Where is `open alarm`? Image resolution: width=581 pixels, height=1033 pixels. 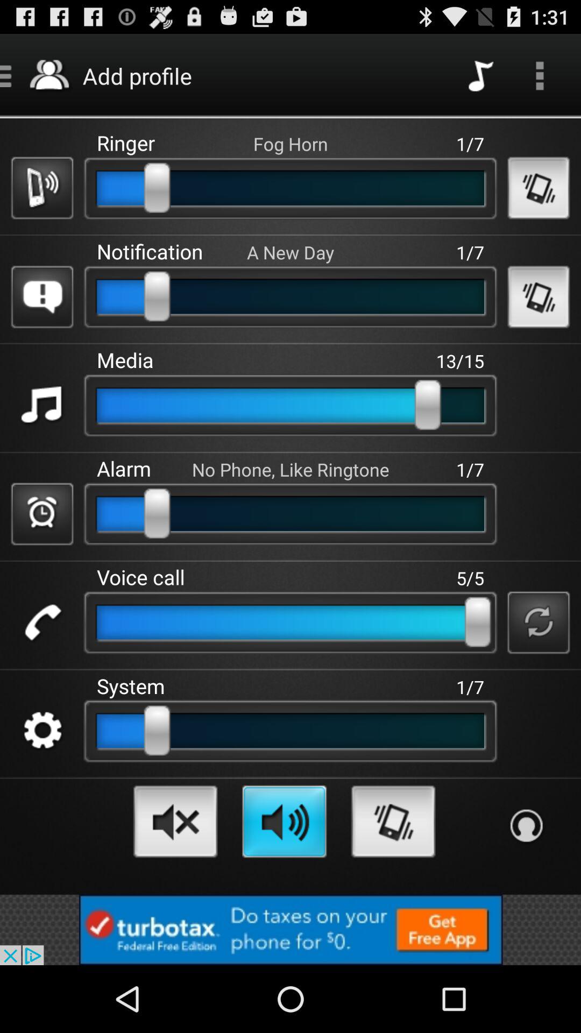 open alarm is located at coordinates (42, 514).